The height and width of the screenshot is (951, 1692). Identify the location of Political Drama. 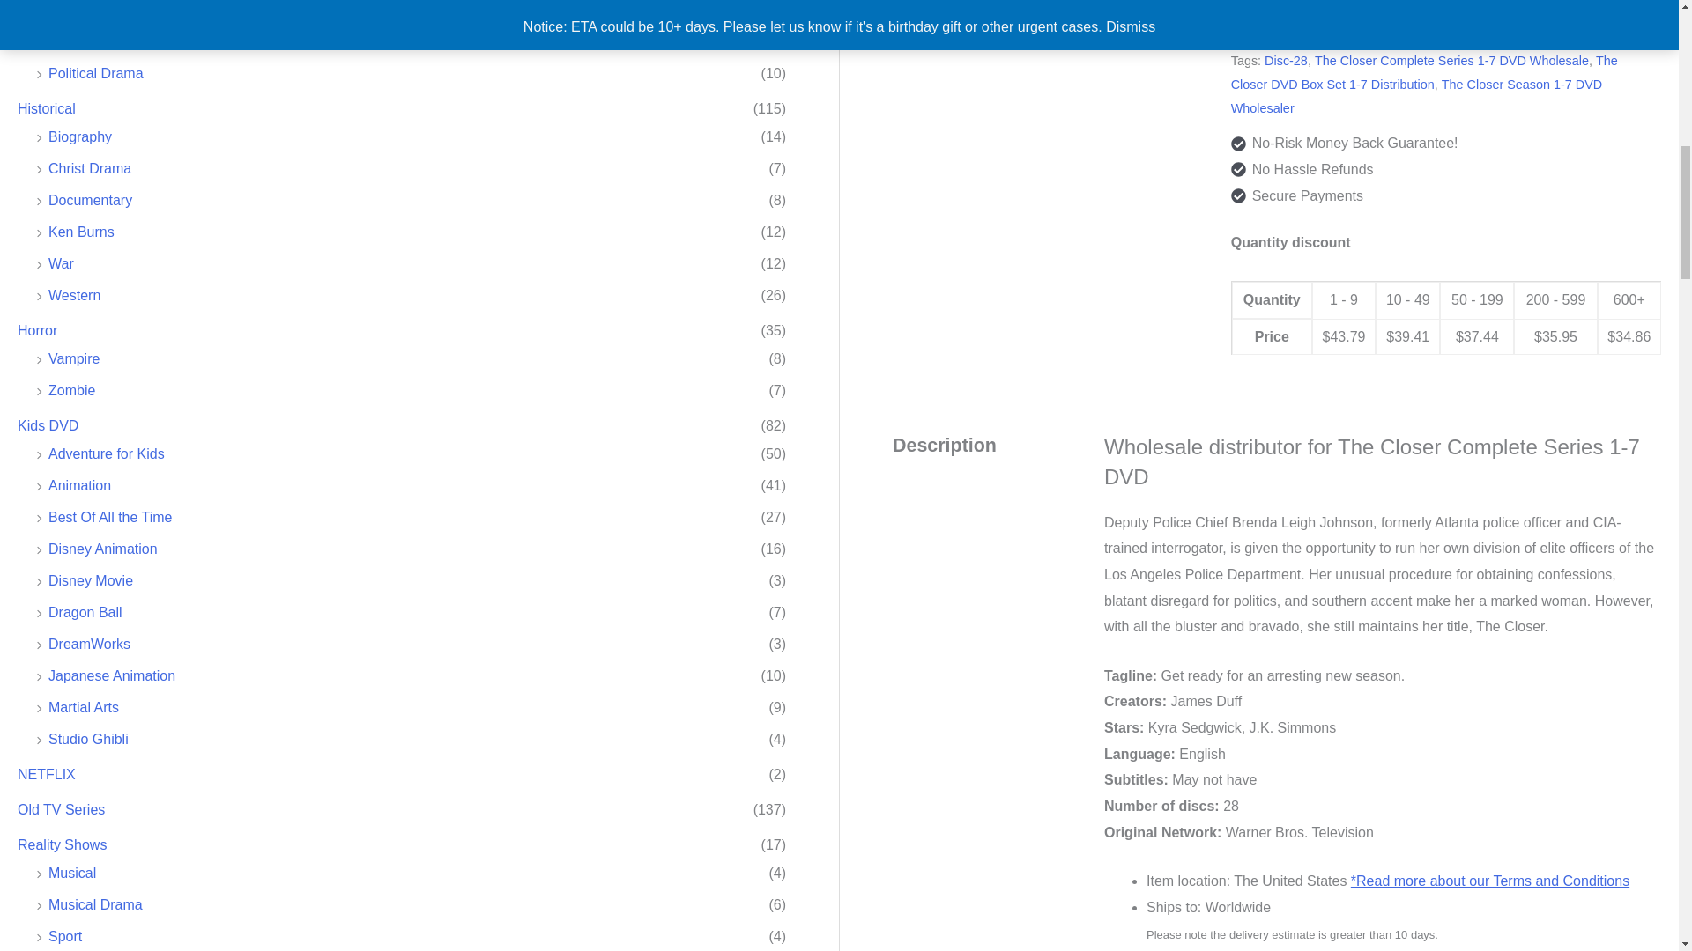
(96, 72).